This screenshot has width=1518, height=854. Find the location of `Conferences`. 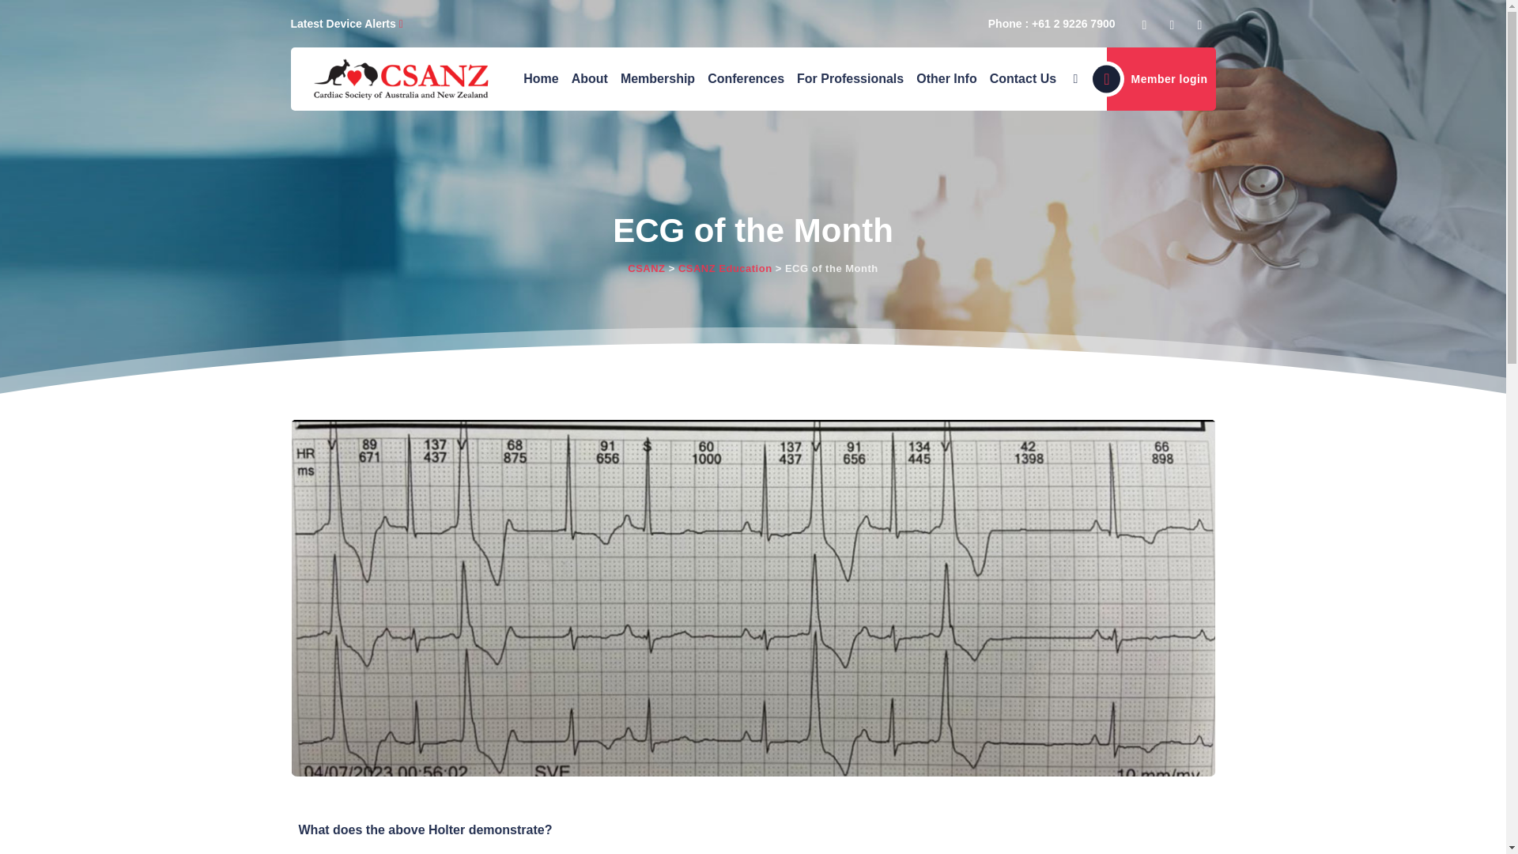

Conferences is located at coordinates (746, 79).